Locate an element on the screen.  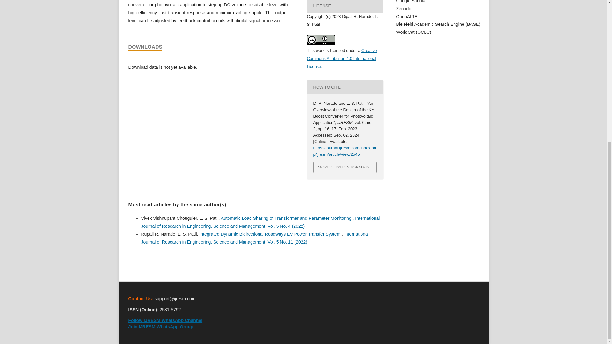
Creative Commons Attribution 4.0 International License is located at coordinates (342, 59).